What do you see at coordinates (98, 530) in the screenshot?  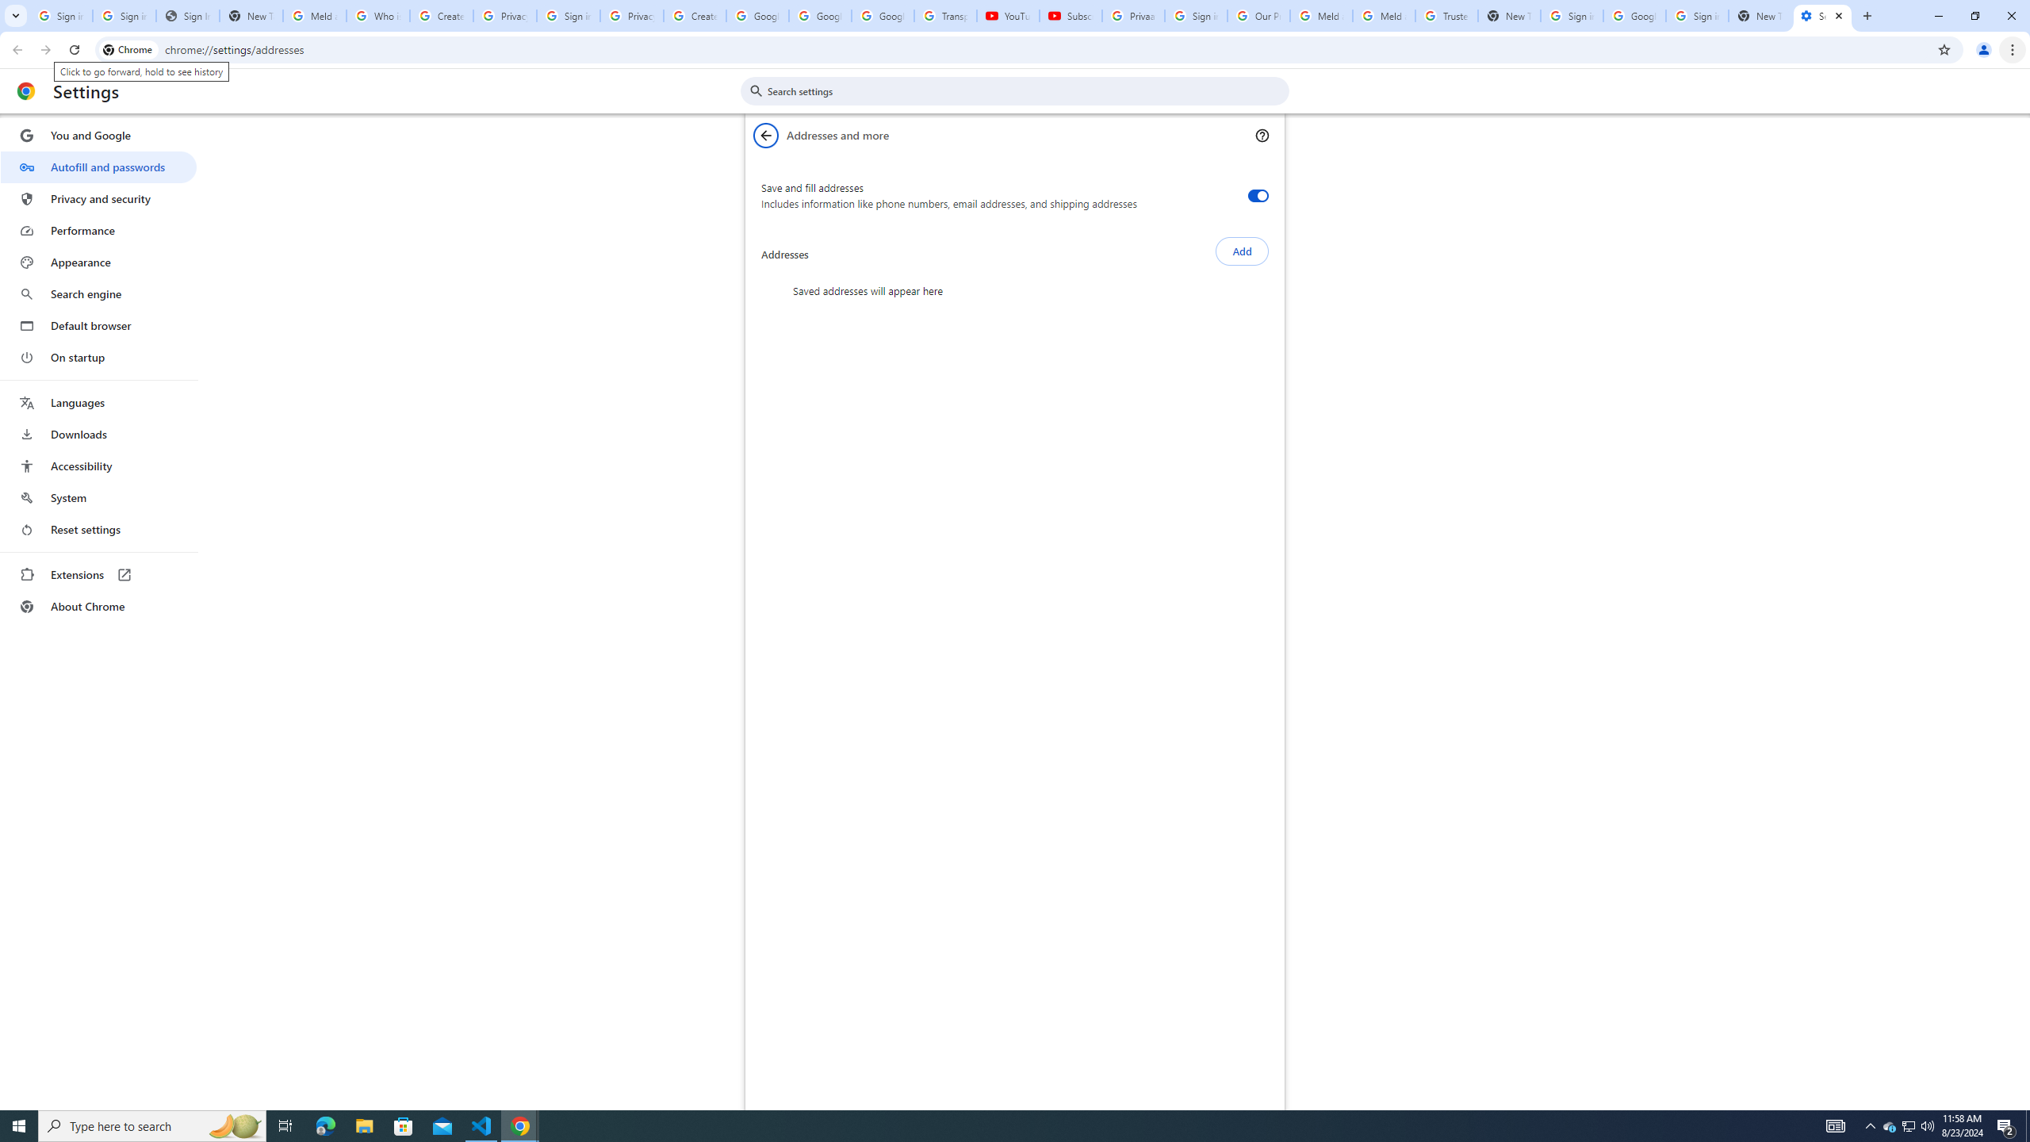 I see `Reset settings` at bounding box center [98, 530].